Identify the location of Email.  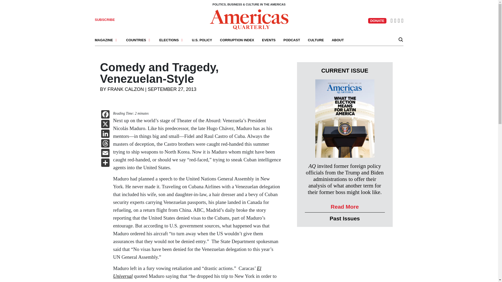
(105, 154).